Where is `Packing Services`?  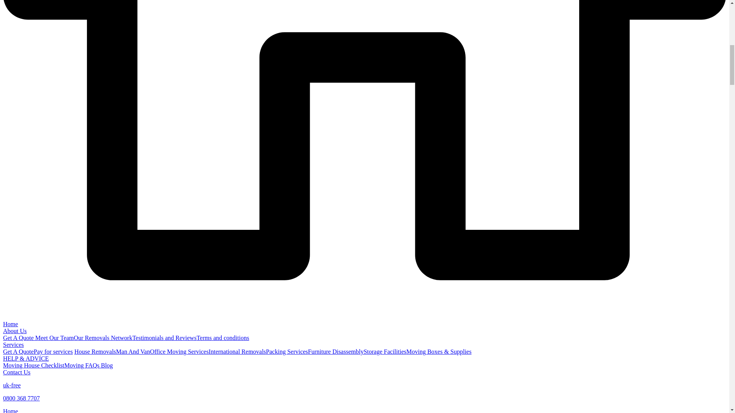 Packing Services is located at coordinates (287, 351).